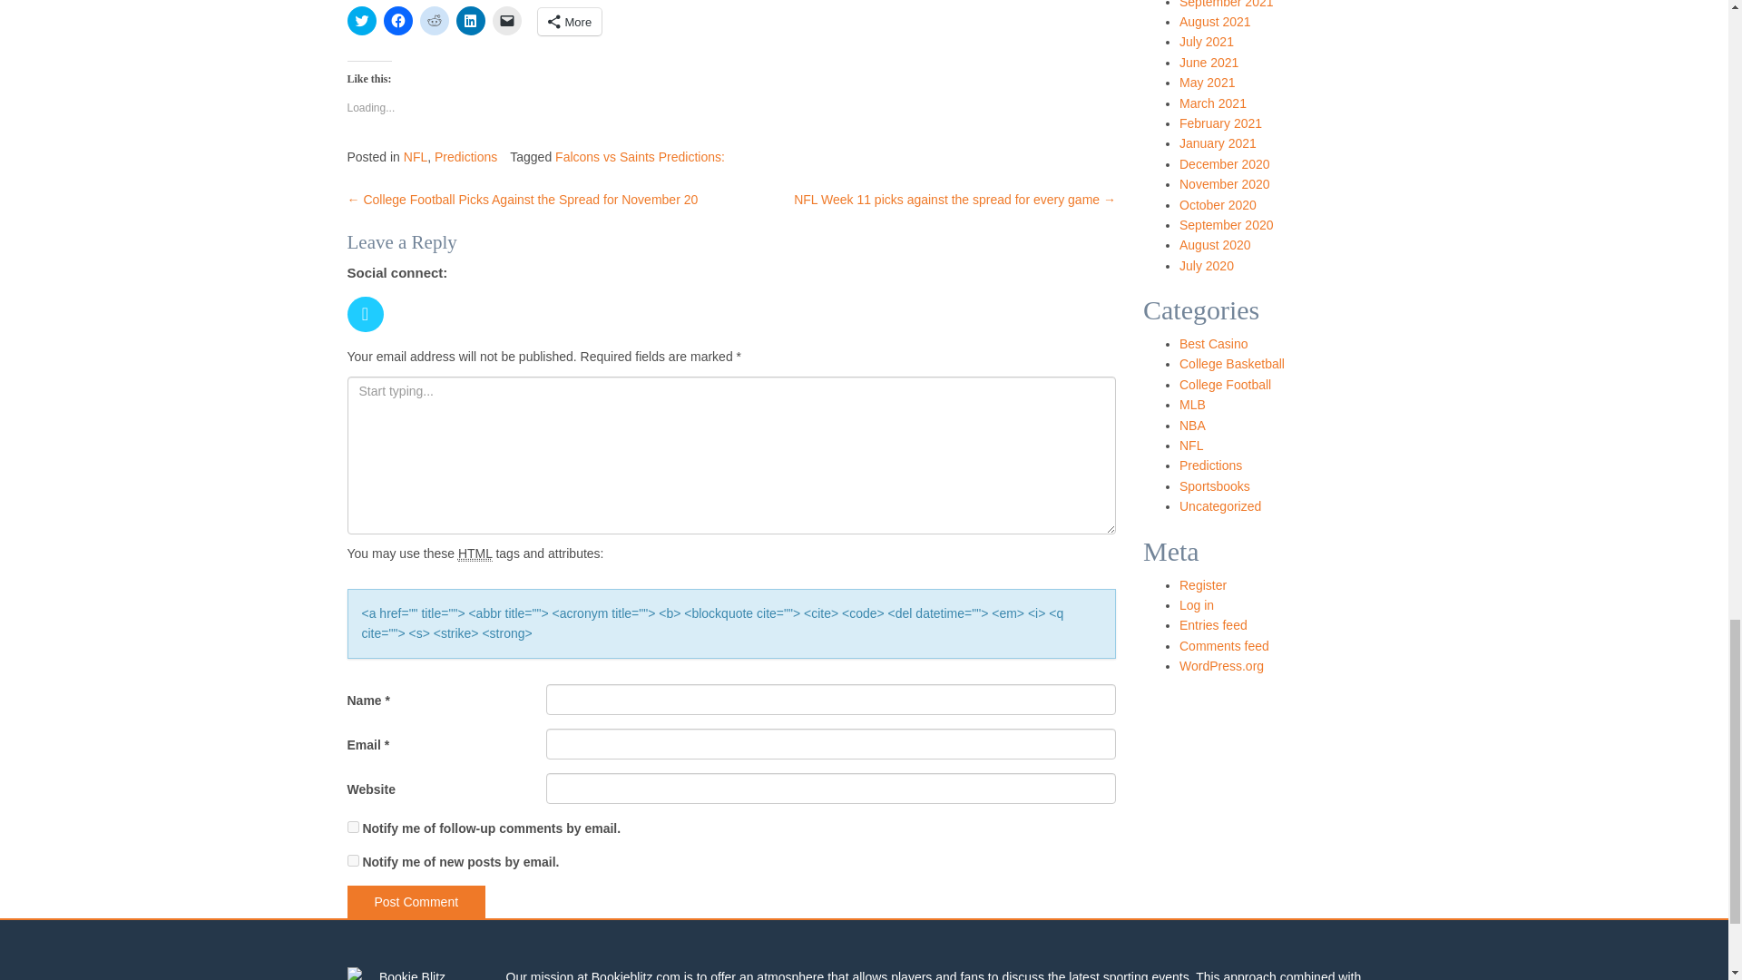 The height and width of the screenshot is (980, 1742). I want to click on Click to share on Facebook, so click(397, 20).